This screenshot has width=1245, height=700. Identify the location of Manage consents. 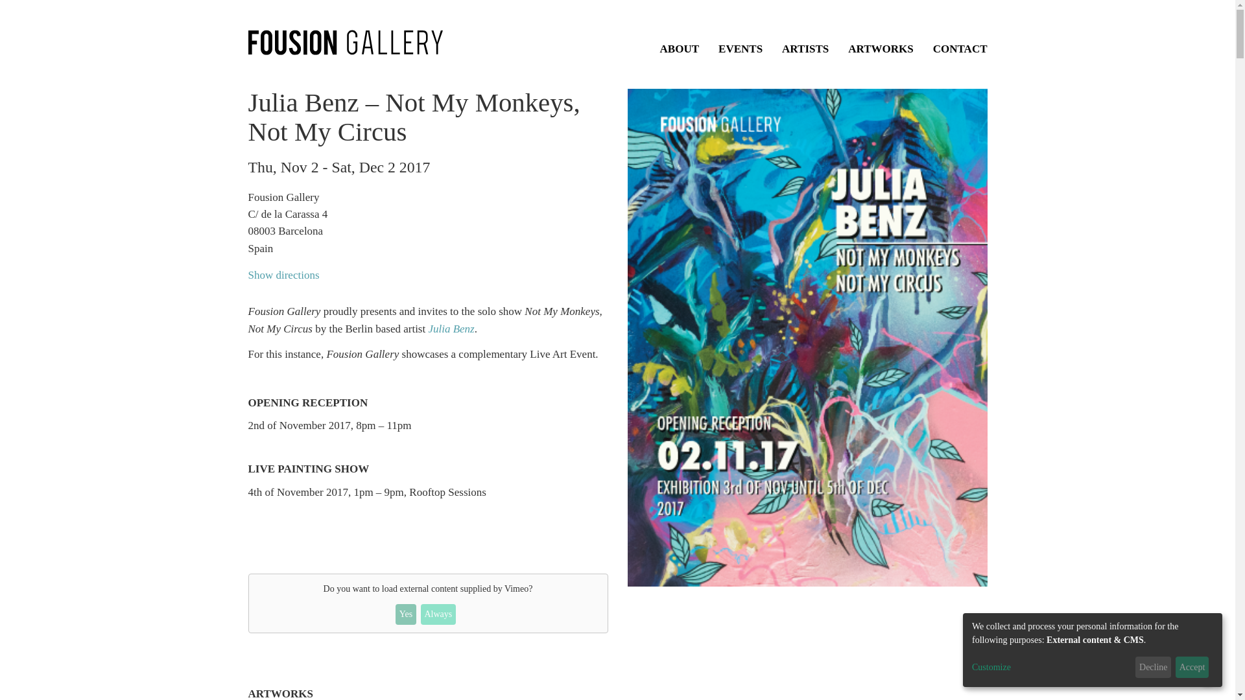
(1207, 672).